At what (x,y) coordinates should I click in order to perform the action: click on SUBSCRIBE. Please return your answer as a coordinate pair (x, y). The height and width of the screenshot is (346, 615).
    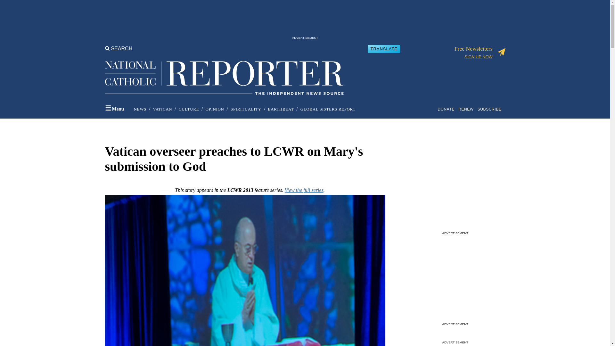
    Looking at the image, I should click on (491, 109).